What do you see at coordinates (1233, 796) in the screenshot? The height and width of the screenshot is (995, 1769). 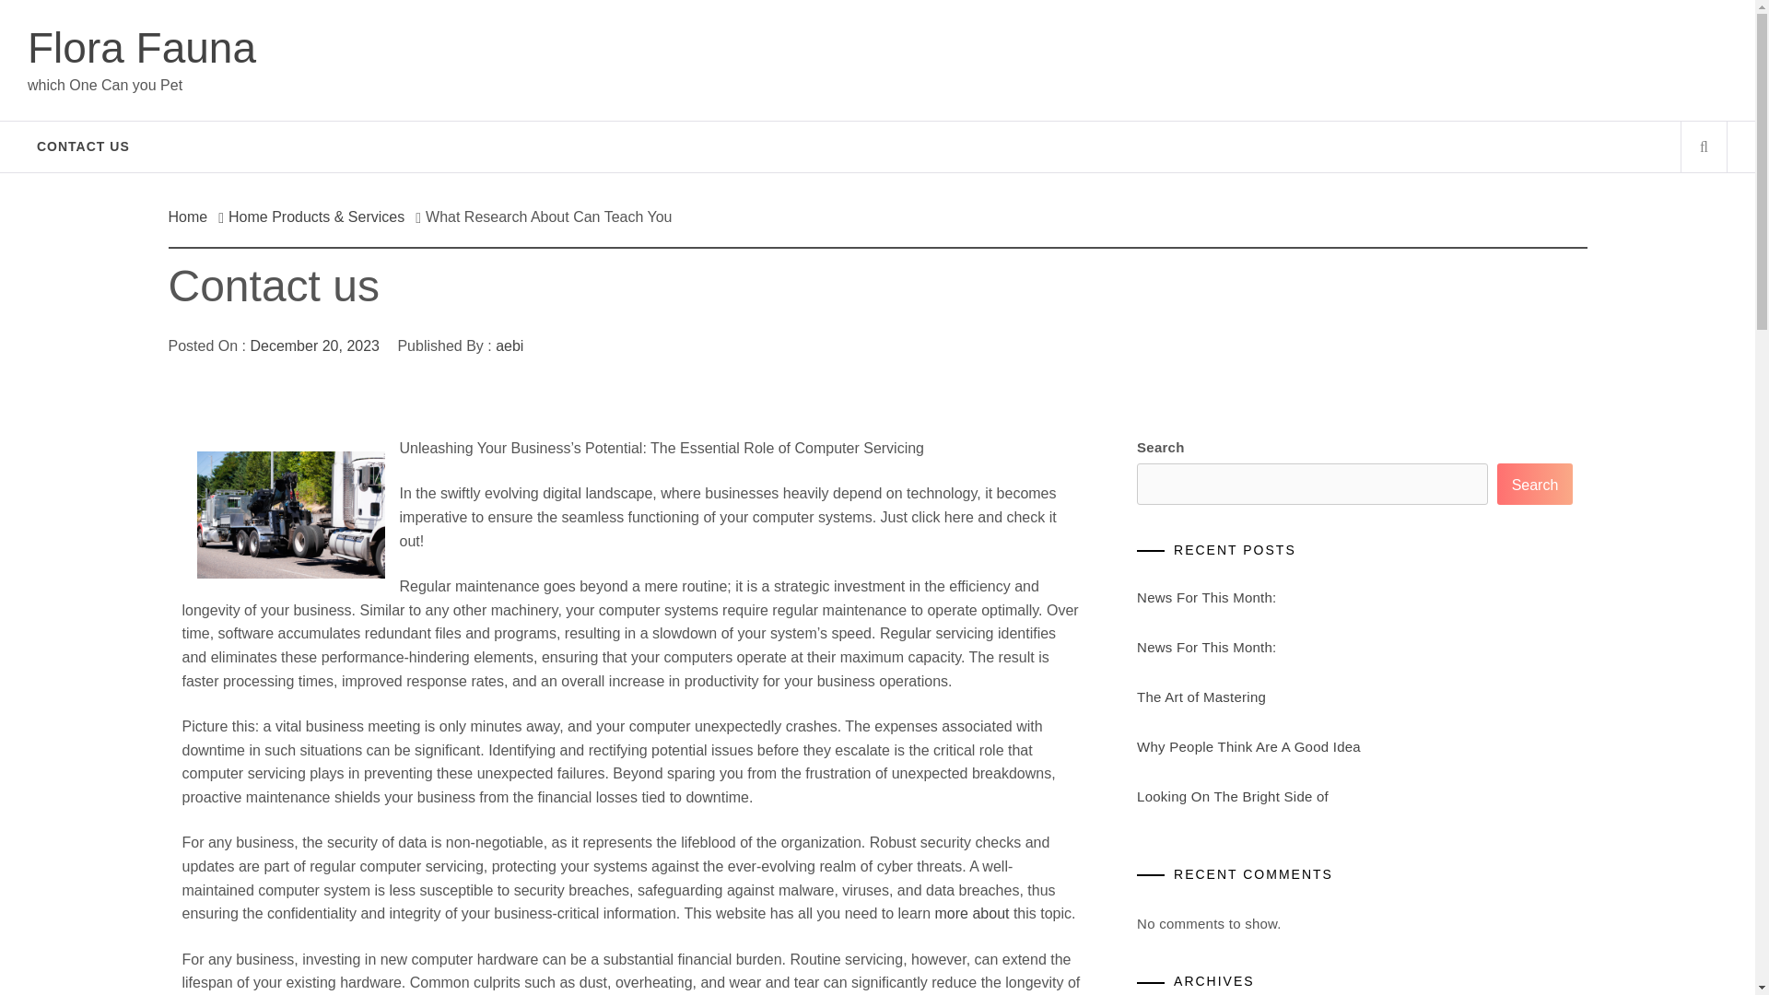 I see `Looking On The Bright Side of` at bounding box center [1233, 796].